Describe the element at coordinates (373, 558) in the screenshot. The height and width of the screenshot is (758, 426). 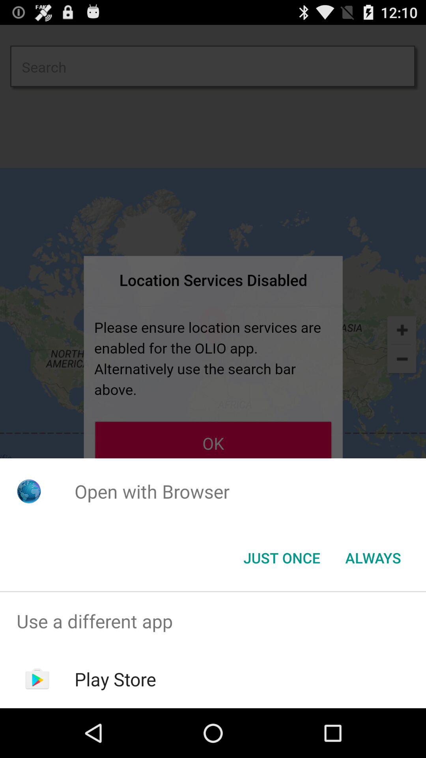
I see `turn on item next to just once item` at that location.